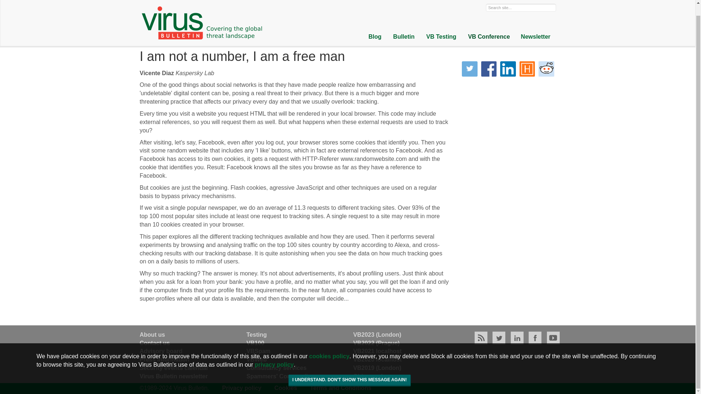  I want to click on VB100, so click(255, 343).